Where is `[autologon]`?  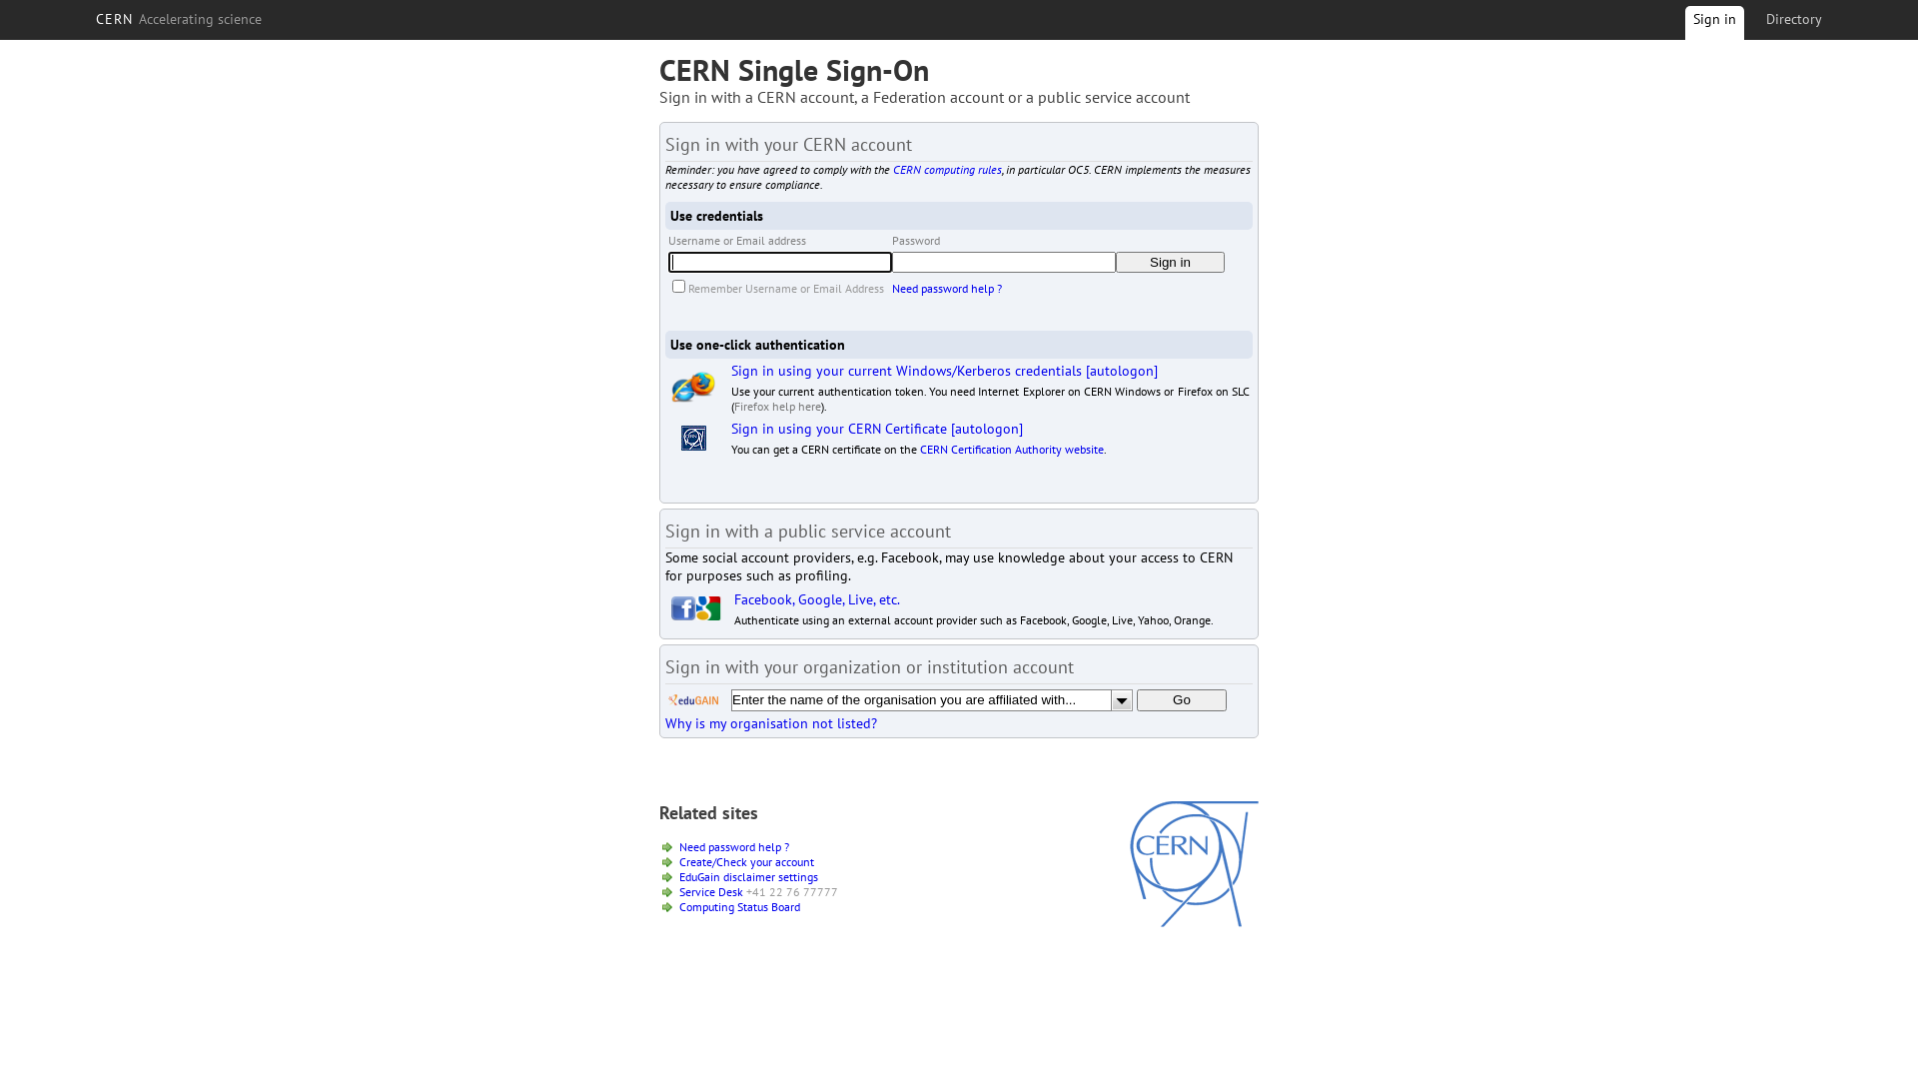 [autologon] is located at coordinates (1122, 371).